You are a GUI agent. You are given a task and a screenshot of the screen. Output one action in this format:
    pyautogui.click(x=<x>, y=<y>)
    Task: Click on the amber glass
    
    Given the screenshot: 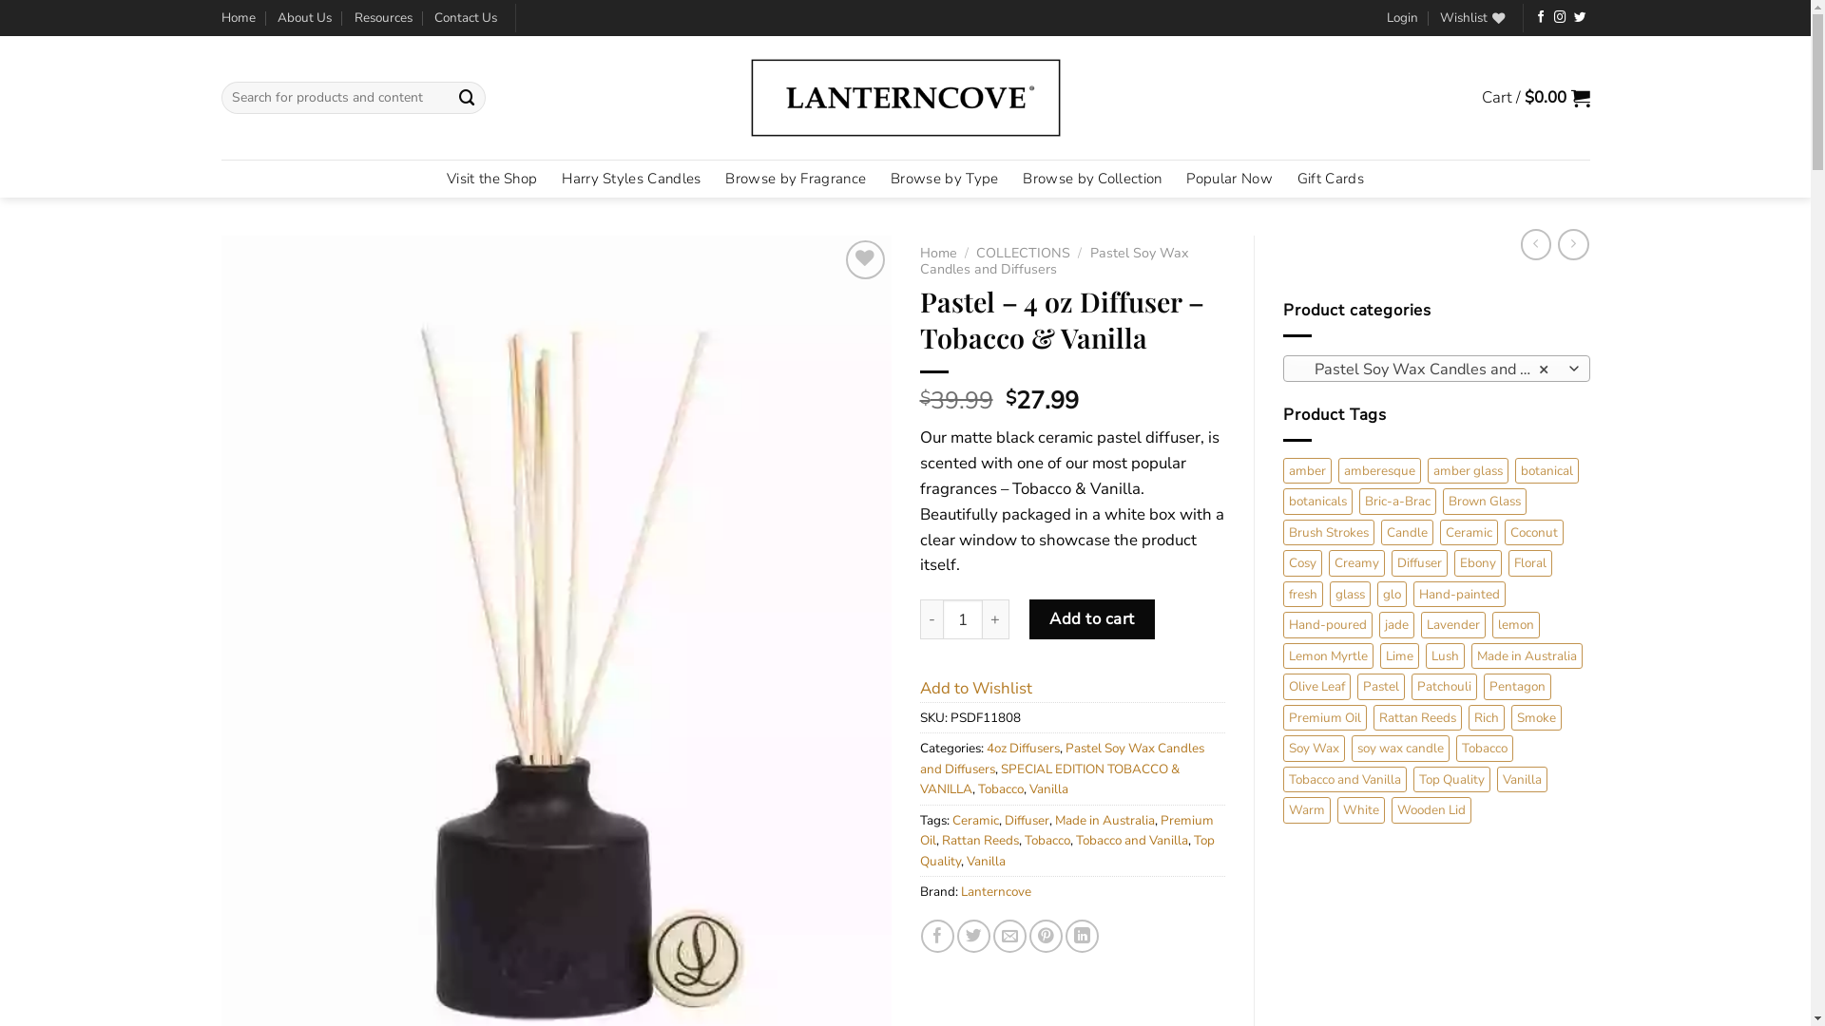 What is the action you would take?
    pyautogui.click(x=1468, y=471)
    